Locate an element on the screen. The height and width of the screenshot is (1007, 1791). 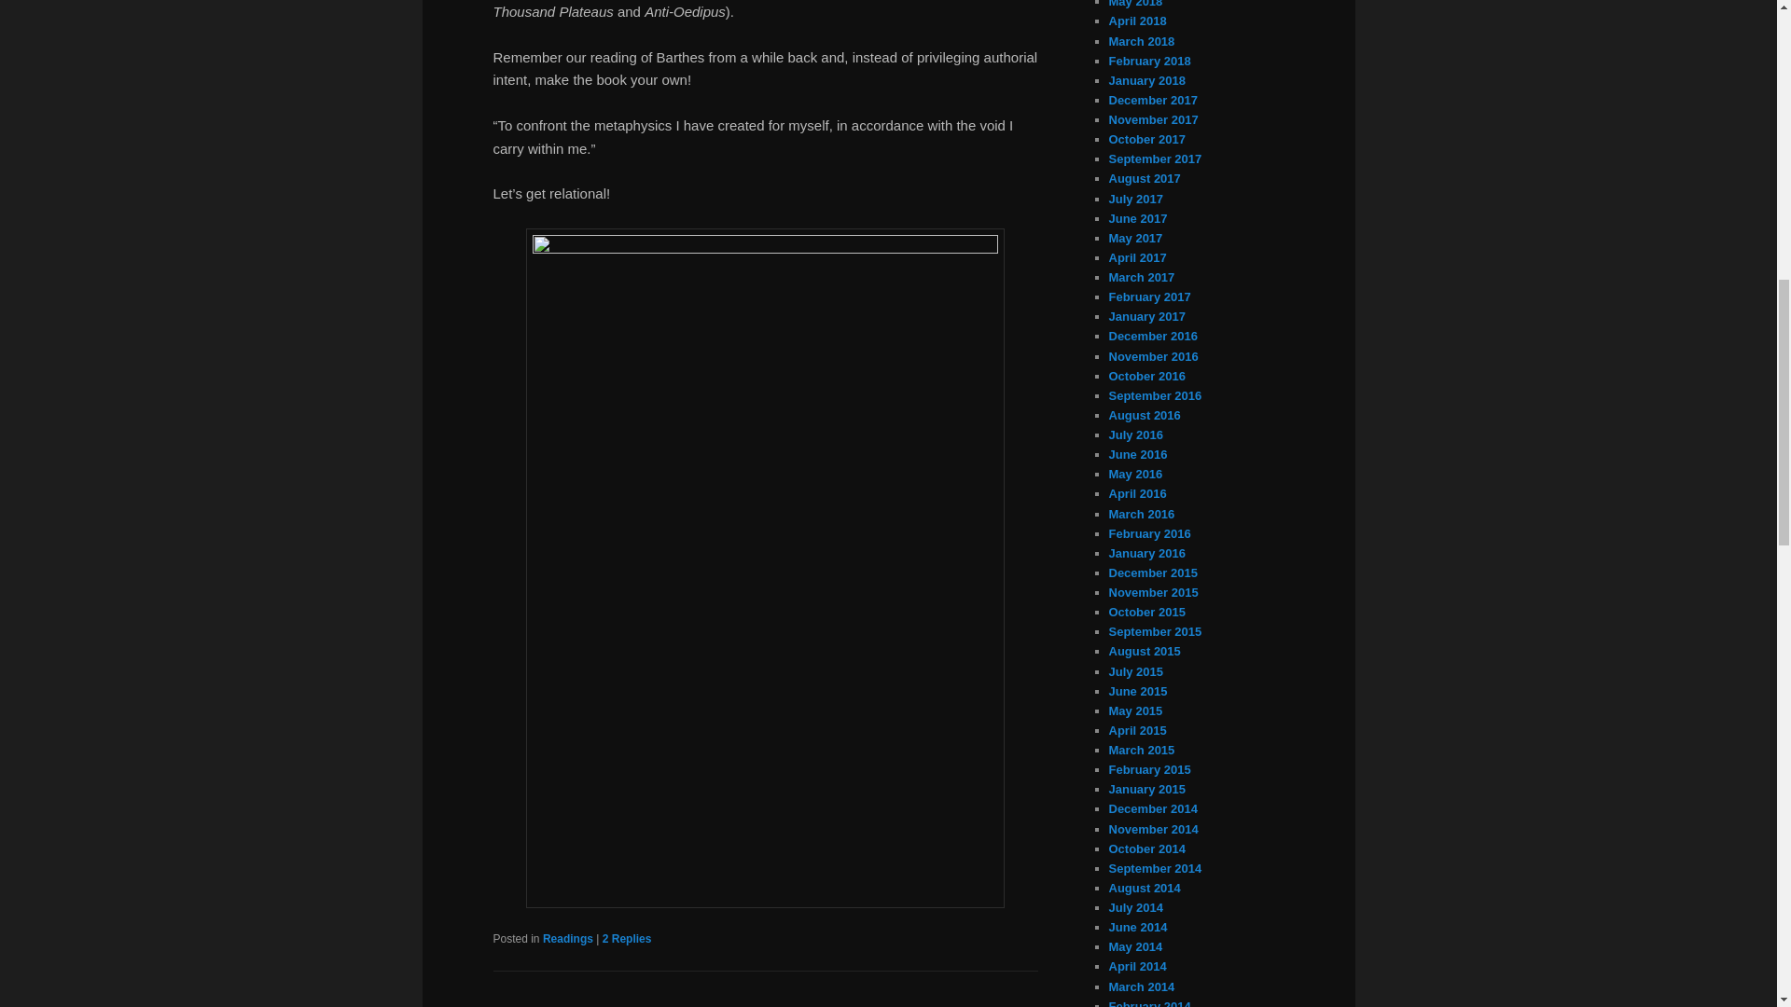
Readings is located at coordinates (567, 939).